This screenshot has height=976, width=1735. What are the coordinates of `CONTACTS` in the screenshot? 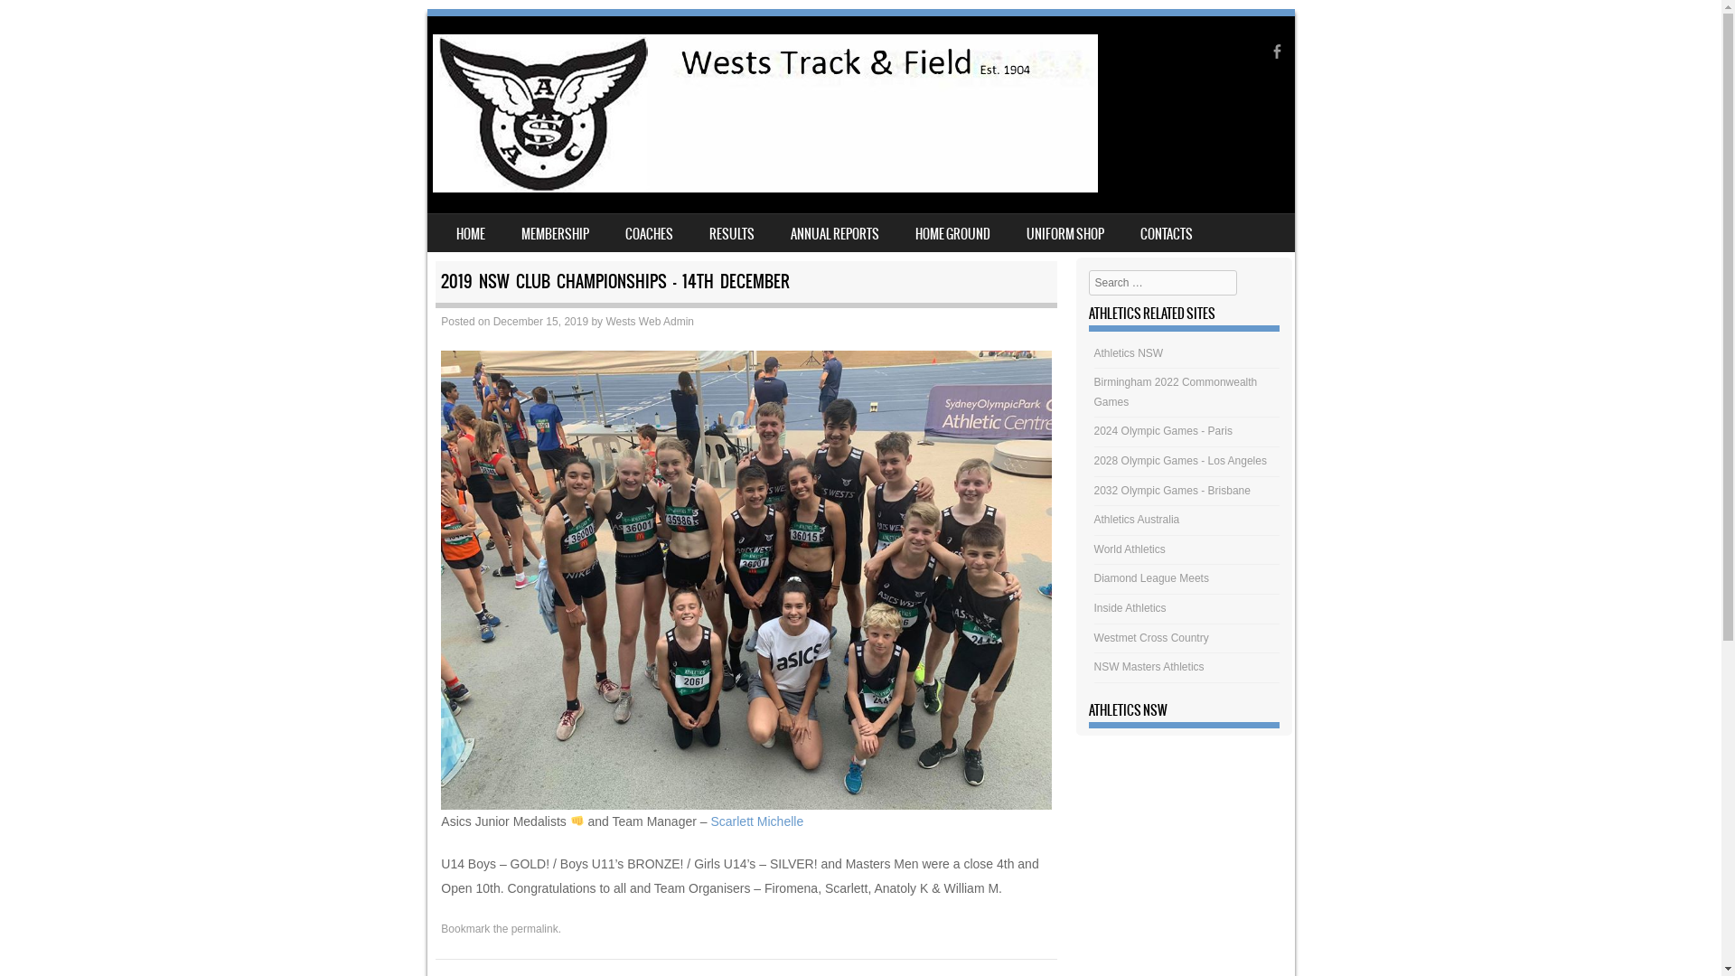 It's located at (1167, 233).